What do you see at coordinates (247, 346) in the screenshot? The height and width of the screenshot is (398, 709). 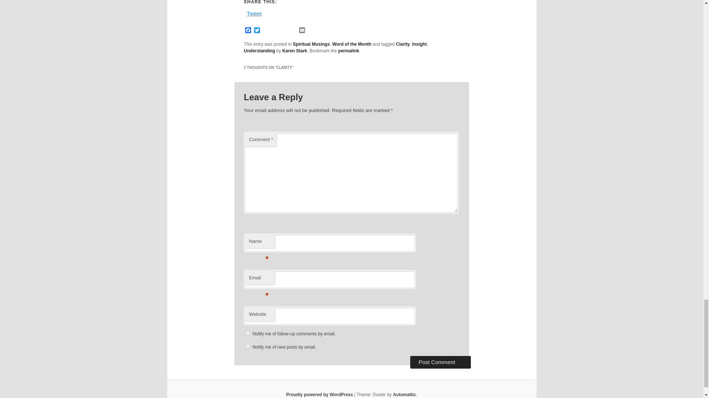 I see `subscribe` at bounding box center [247, 346].